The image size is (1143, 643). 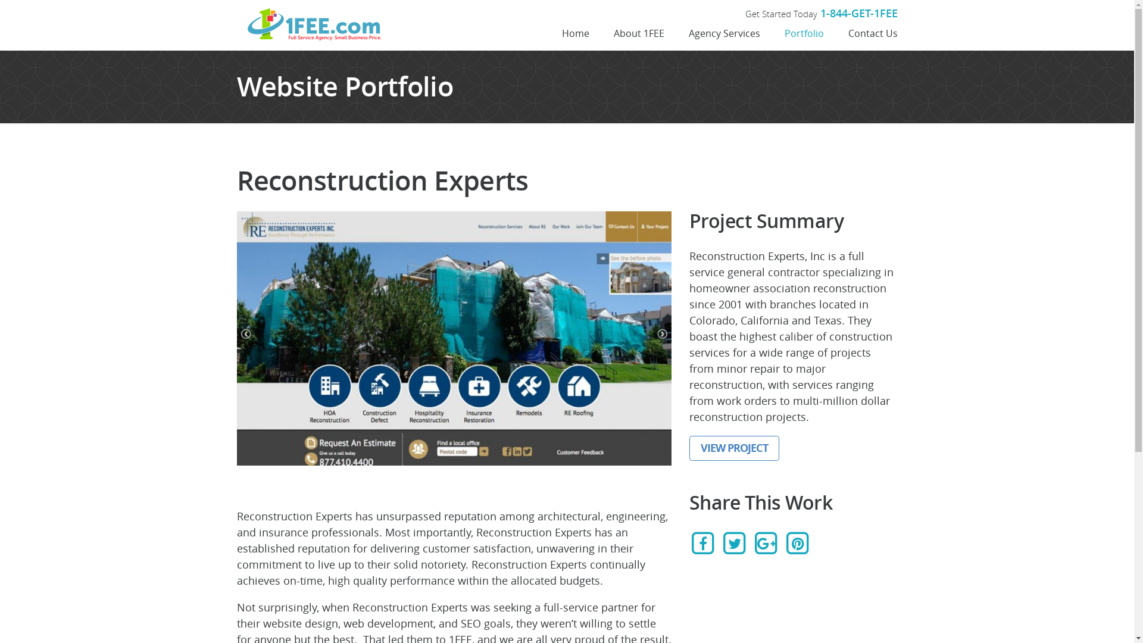 What do you see at coordinates (576, 33) in the screenshot?
I see `Home` at bounding box center [576, 33].